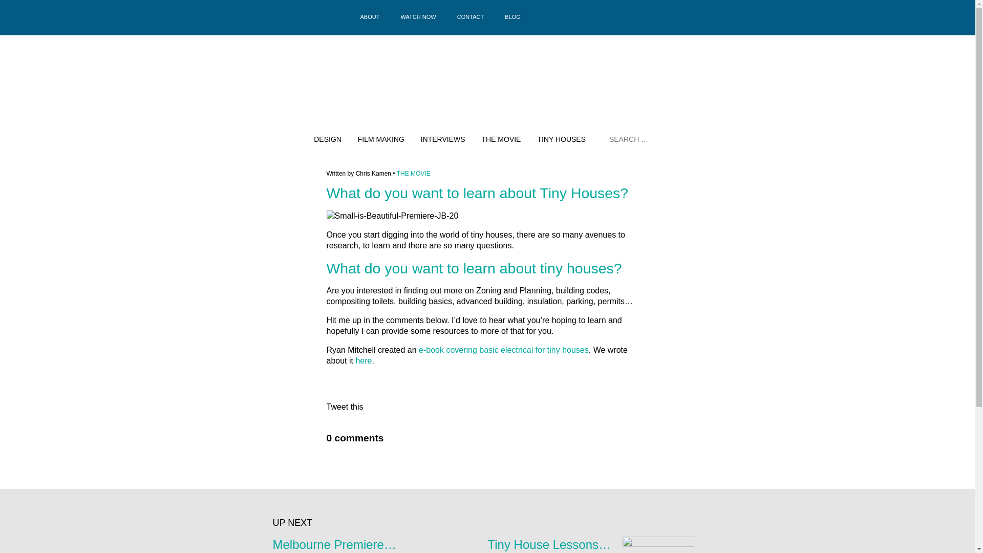 Image resolution: width=983 pixels, height=553 pixels. I want to click on Tiny House Lessons From the Snowpocalypse of 2013, so click(636, 544).